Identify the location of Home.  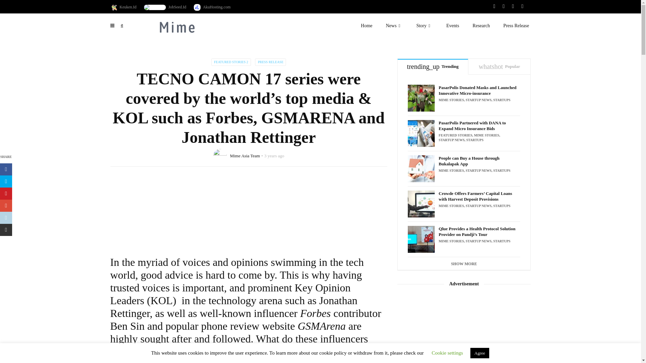
(367, 26).